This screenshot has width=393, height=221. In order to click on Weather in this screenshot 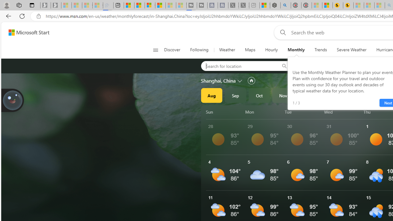, I will do `click(227, 50)`.